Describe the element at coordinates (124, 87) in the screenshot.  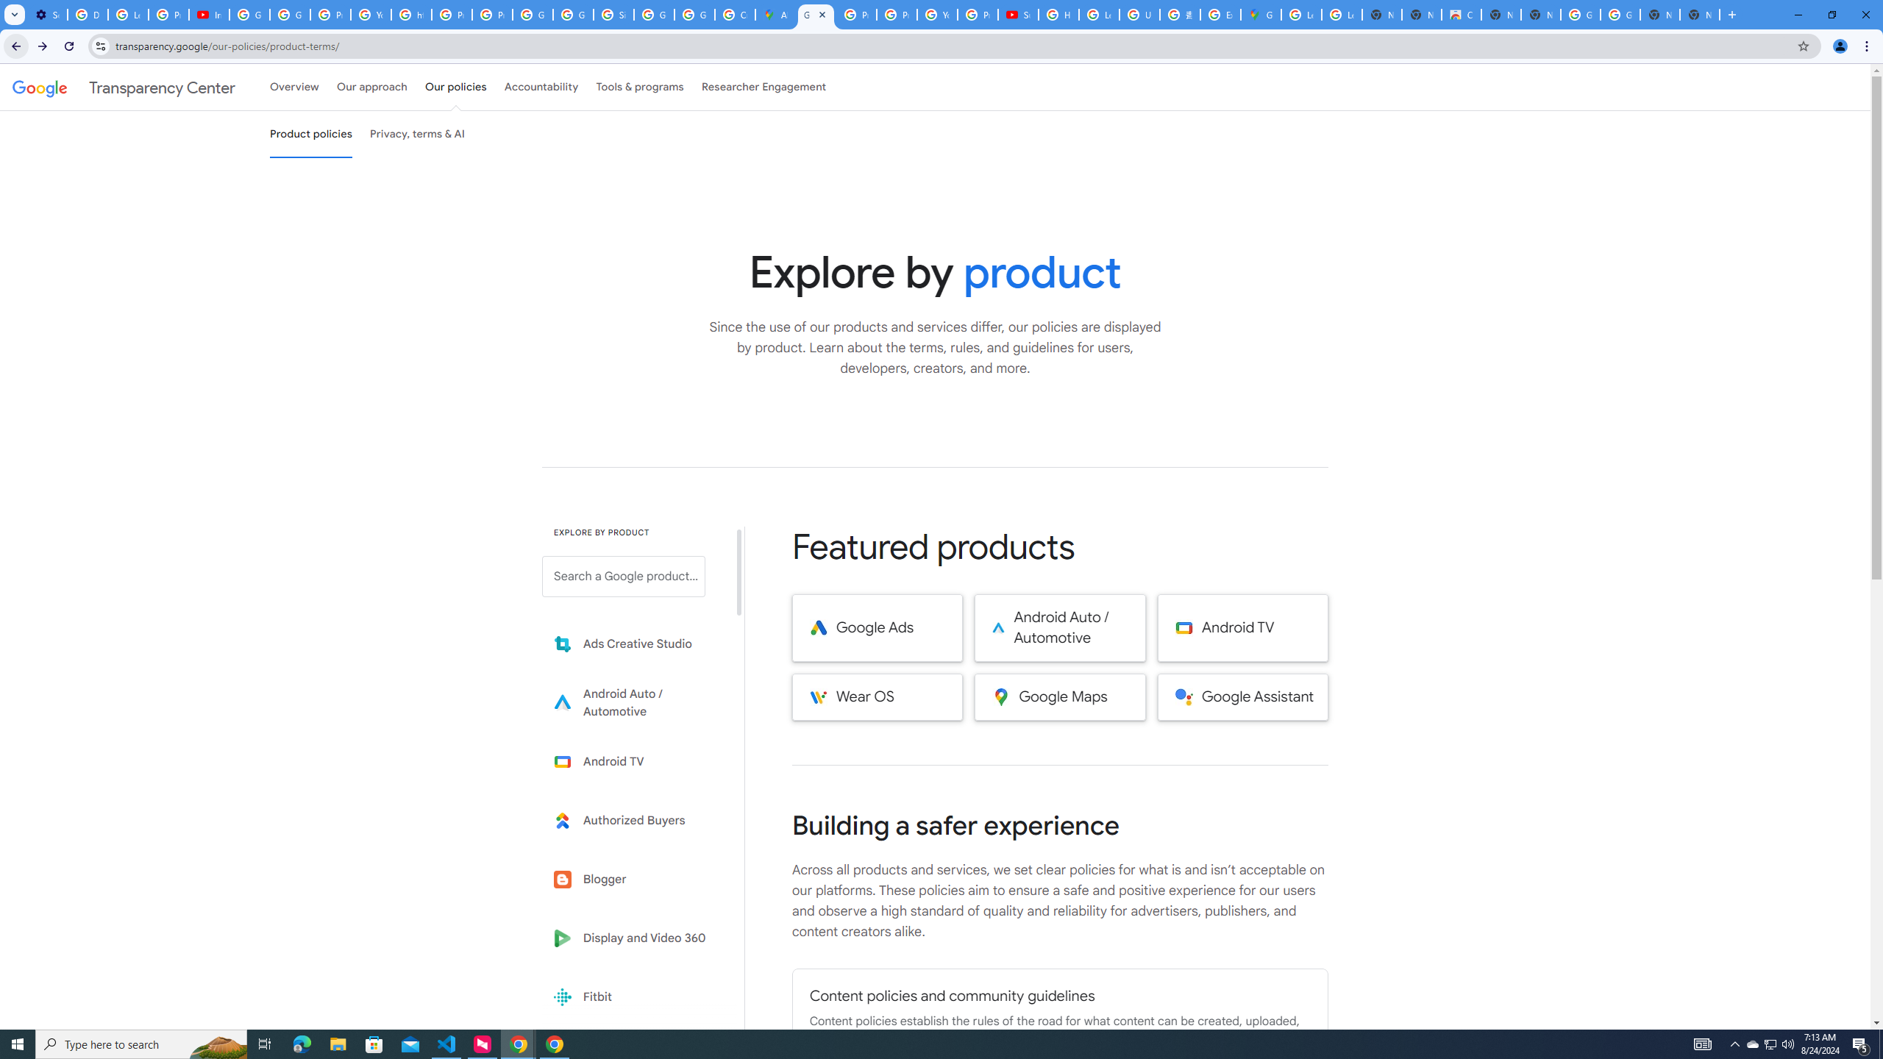
I see `Transparency Center` at that location.